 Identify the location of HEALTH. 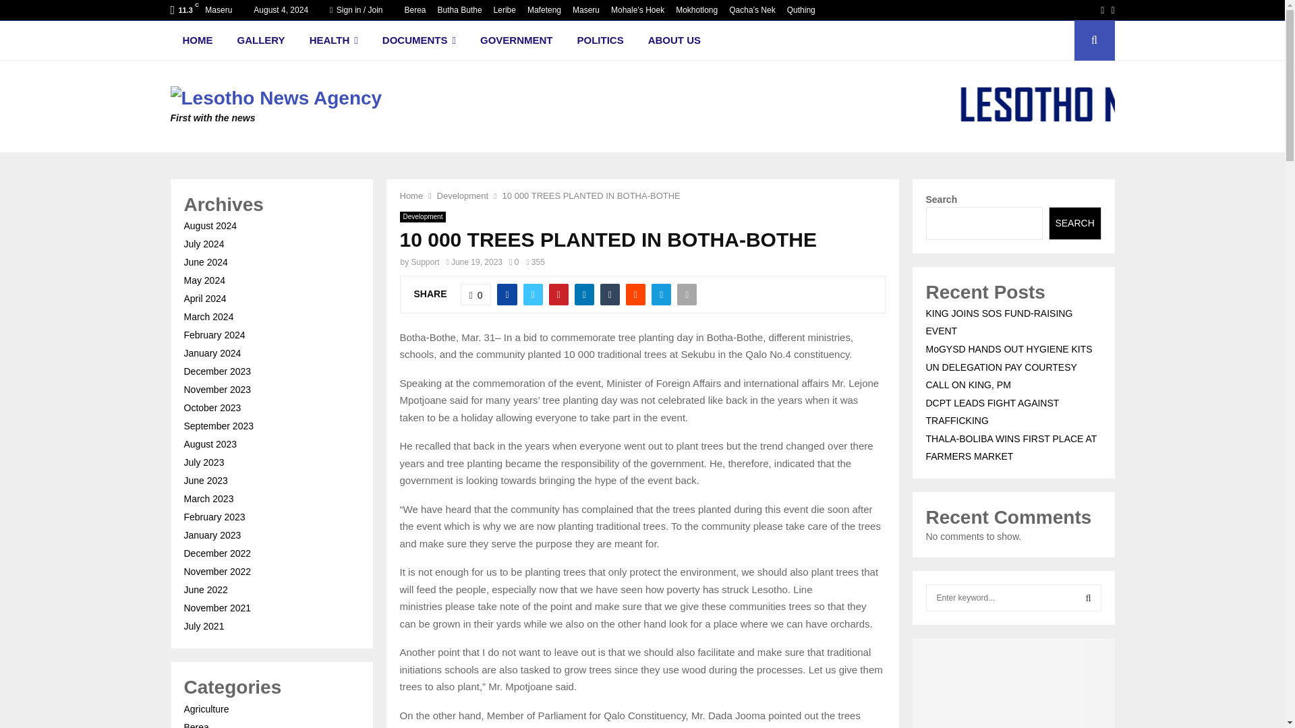
(334, 40).